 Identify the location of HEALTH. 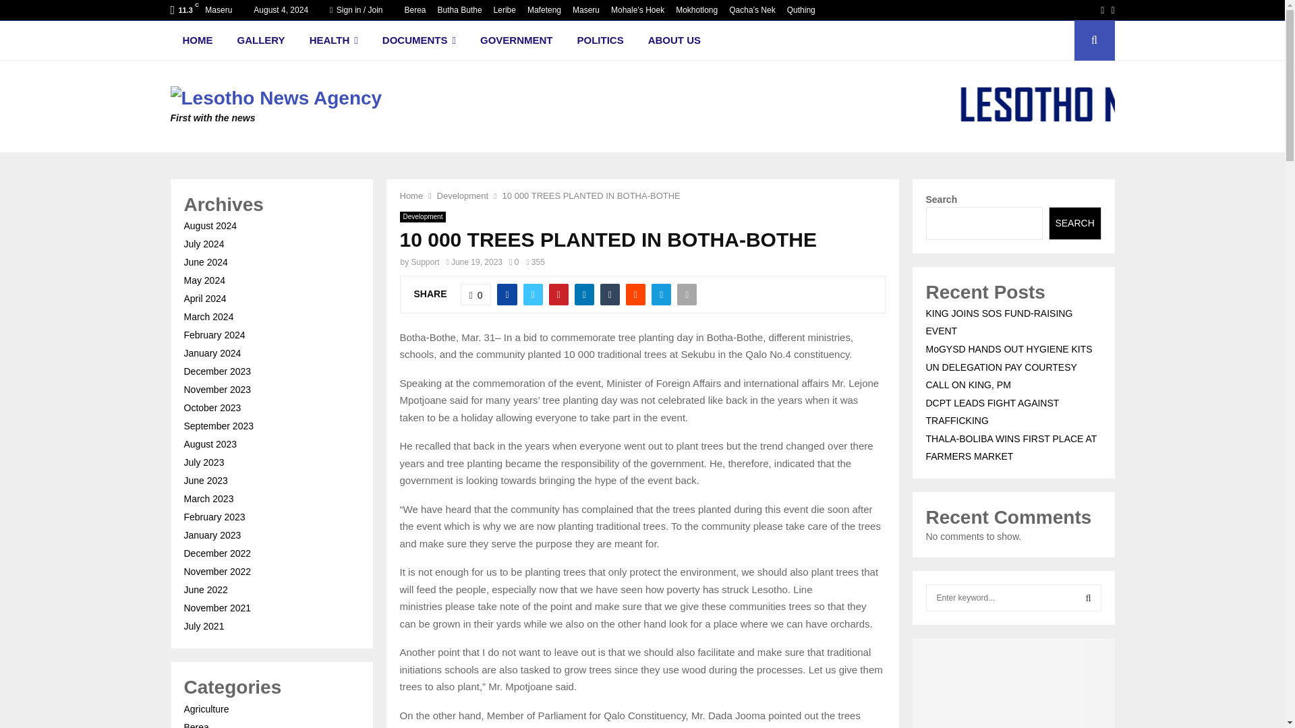
(334, 40).